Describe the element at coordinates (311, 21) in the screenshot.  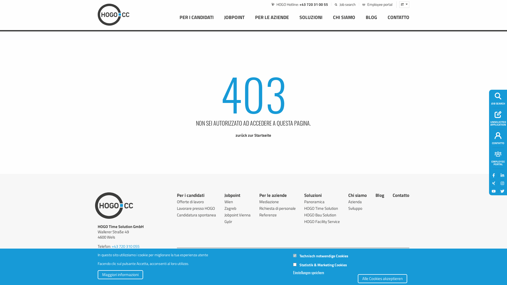
I see `SOLUZIONI` at that location.